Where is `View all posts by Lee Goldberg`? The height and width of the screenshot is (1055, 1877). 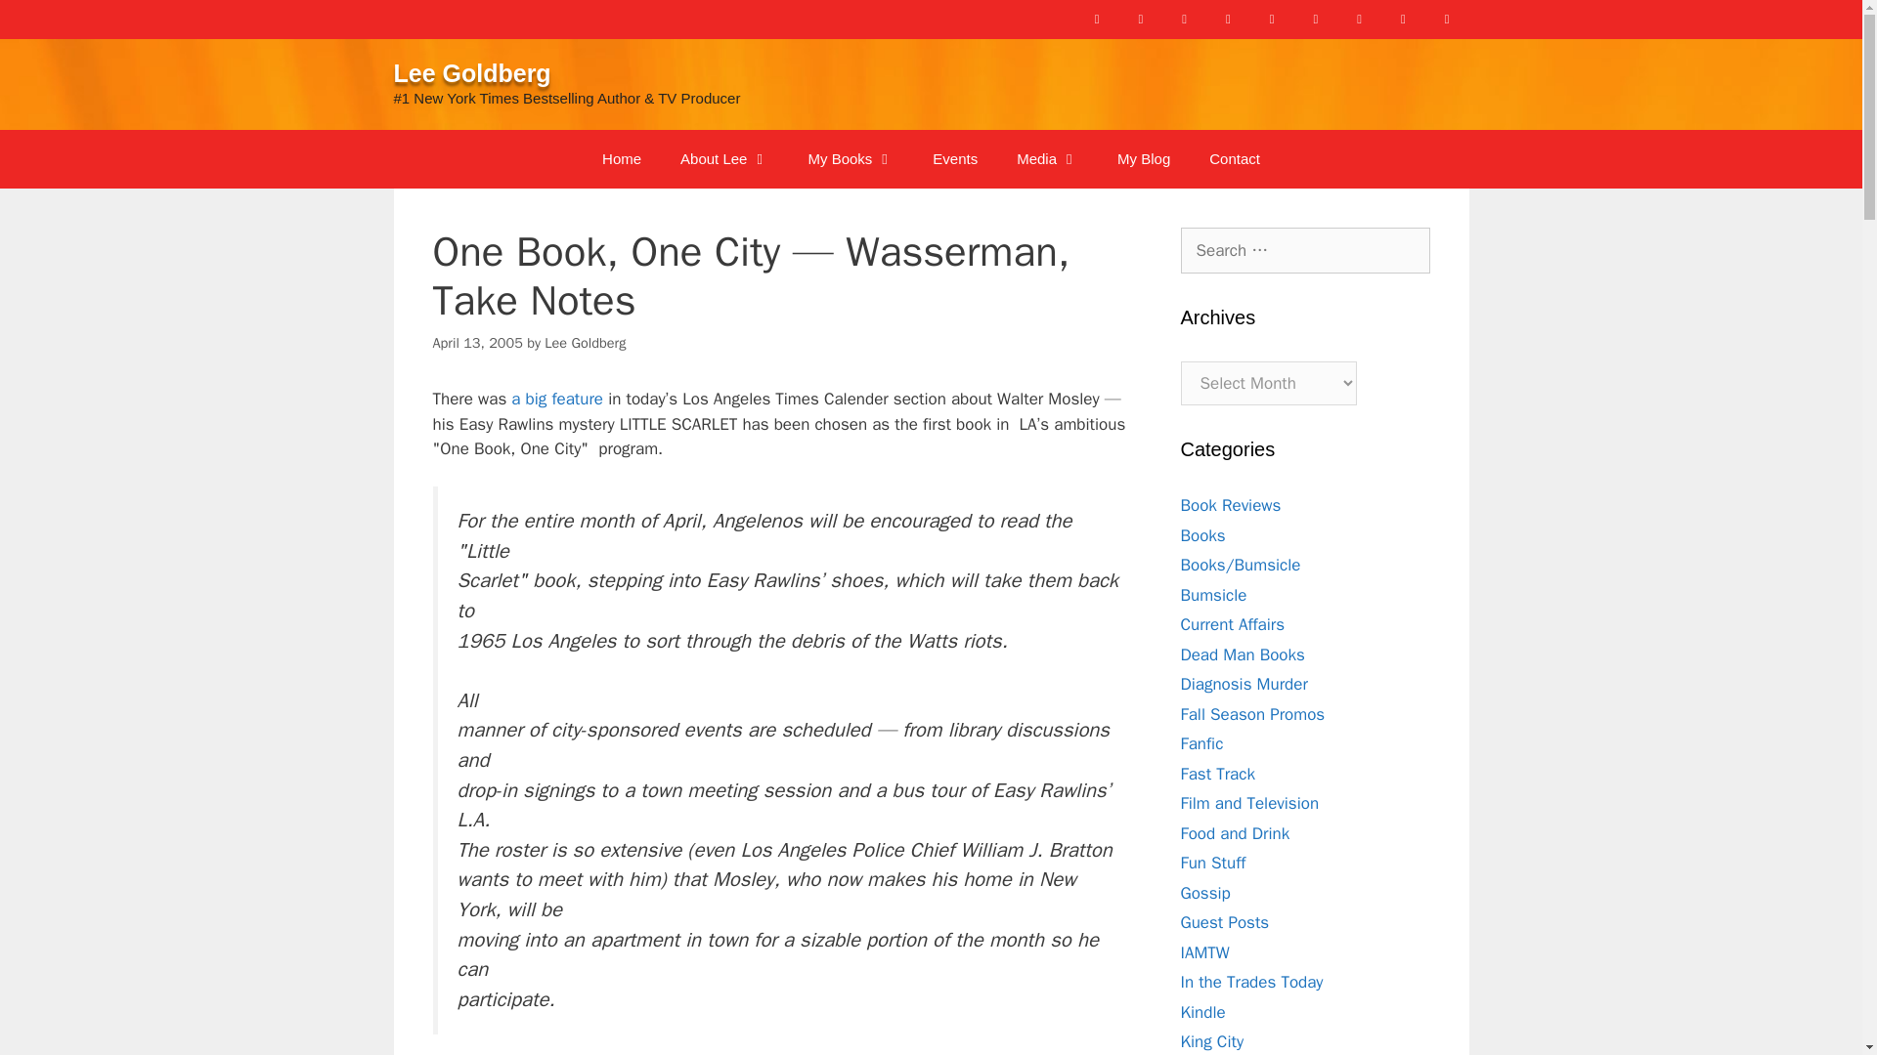
View all posts by Lee Goldberg is located at coordinates (585, 342).